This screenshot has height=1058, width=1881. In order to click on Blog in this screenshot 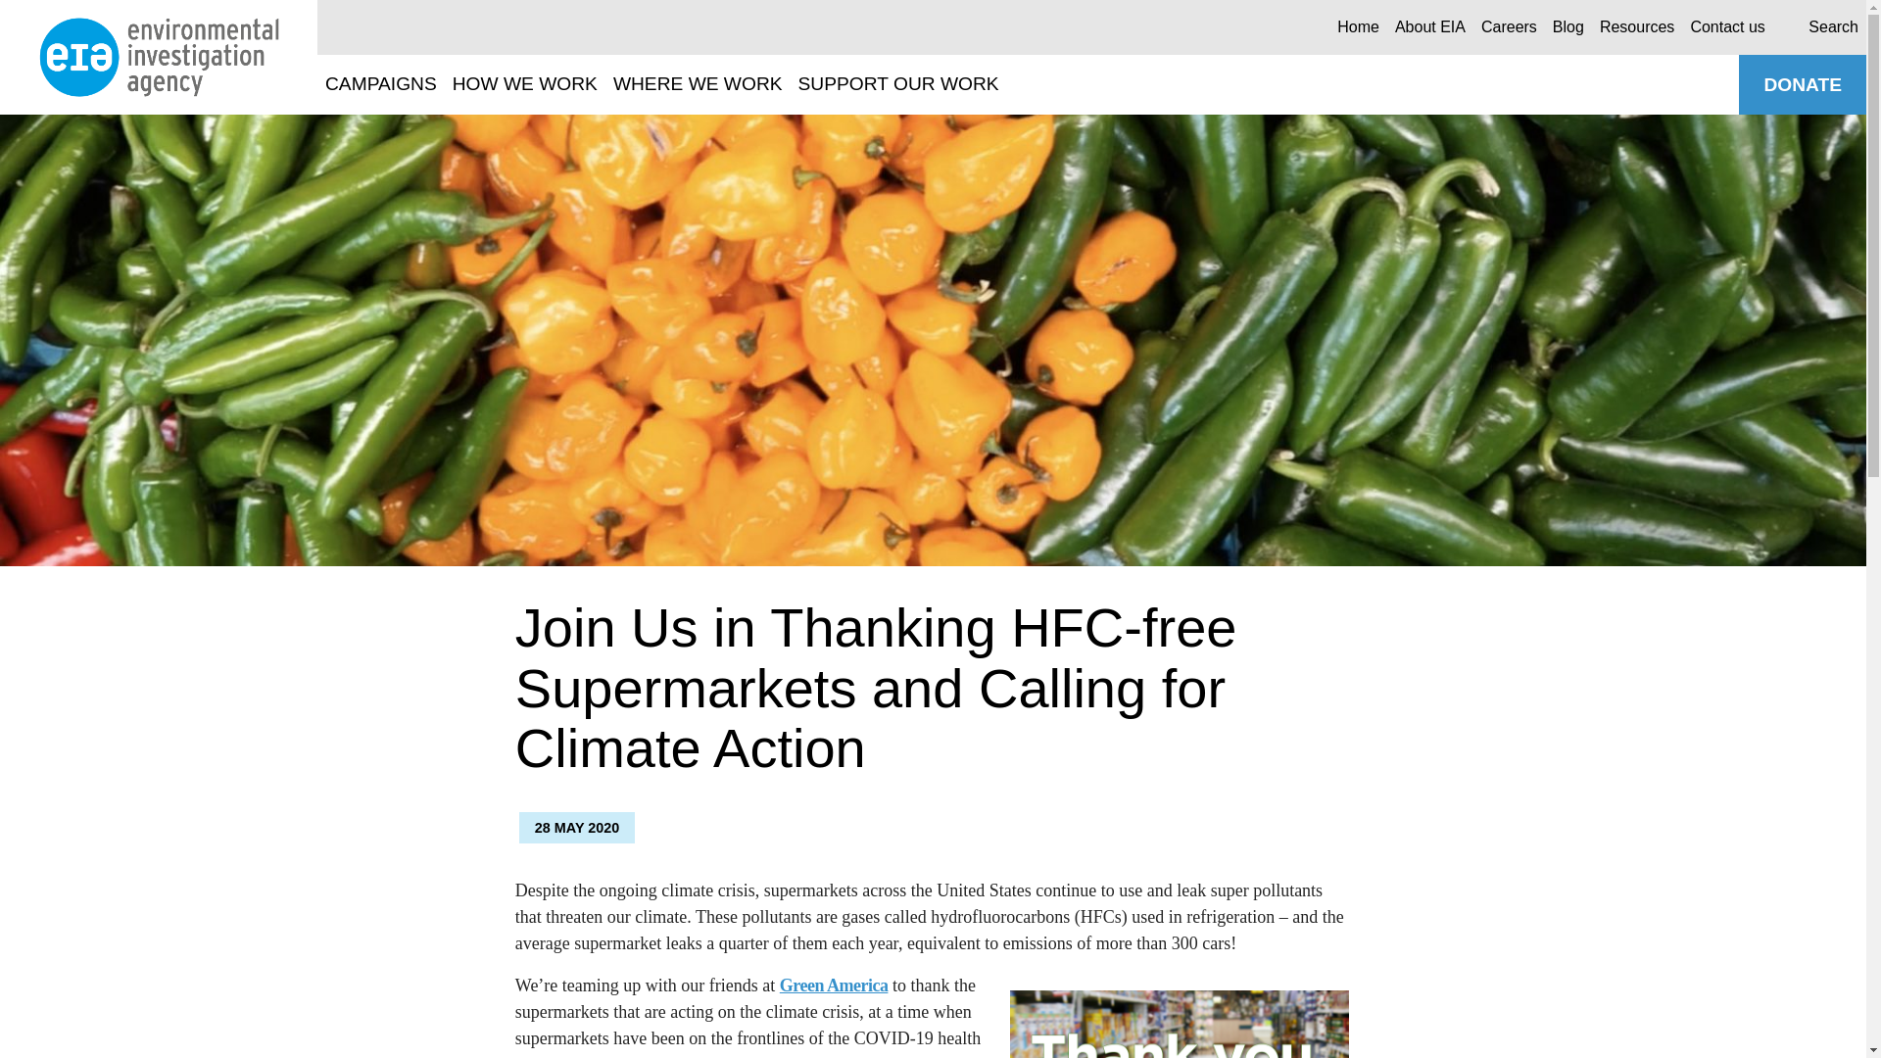, I will do `click(1567, 26)`.